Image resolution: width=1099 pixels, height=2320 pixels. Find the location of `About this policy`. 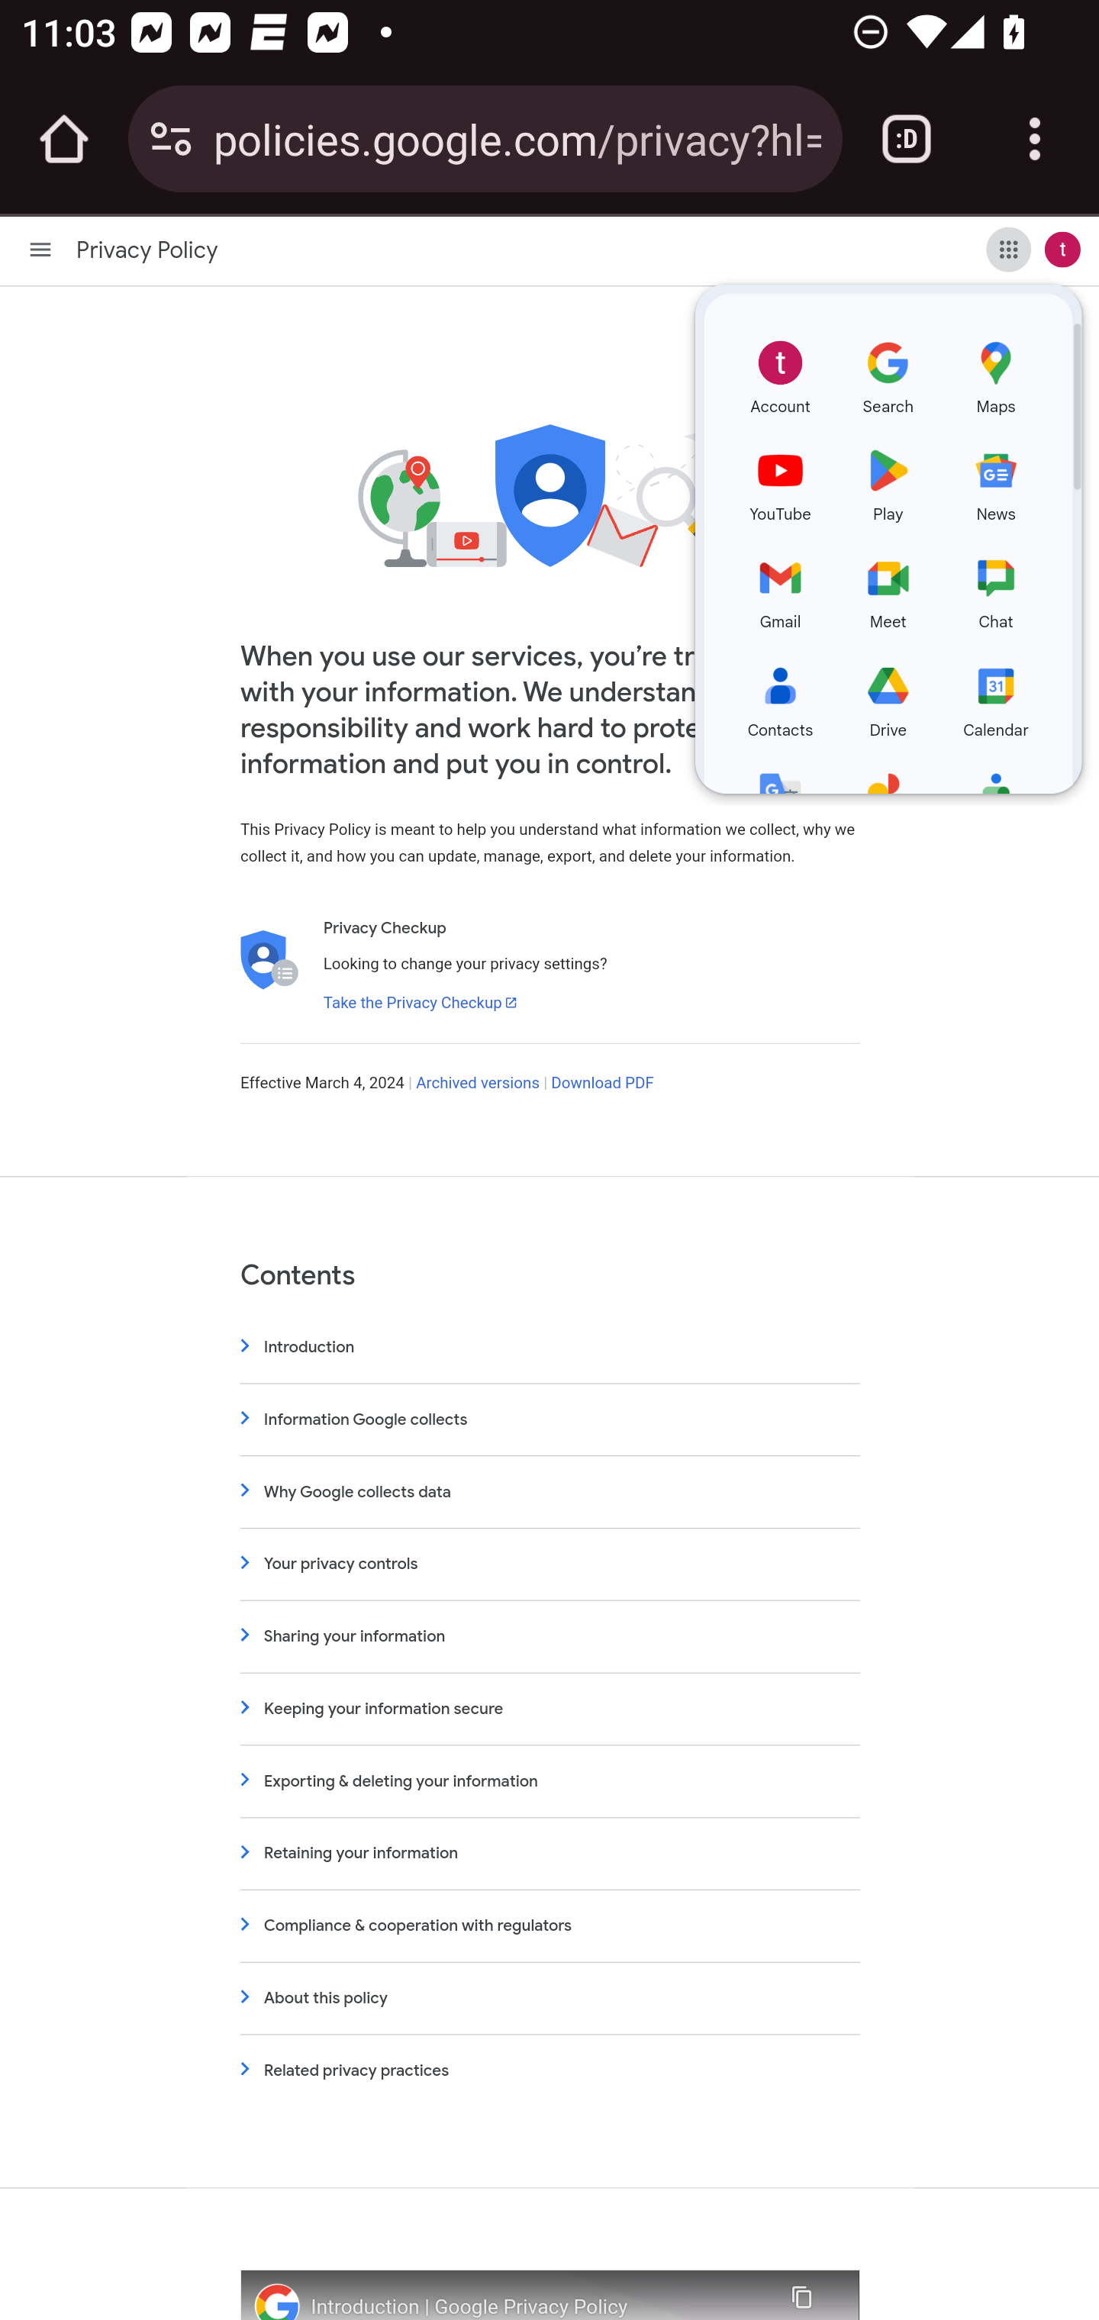

About this policy is located at coordinates (549, 1998).